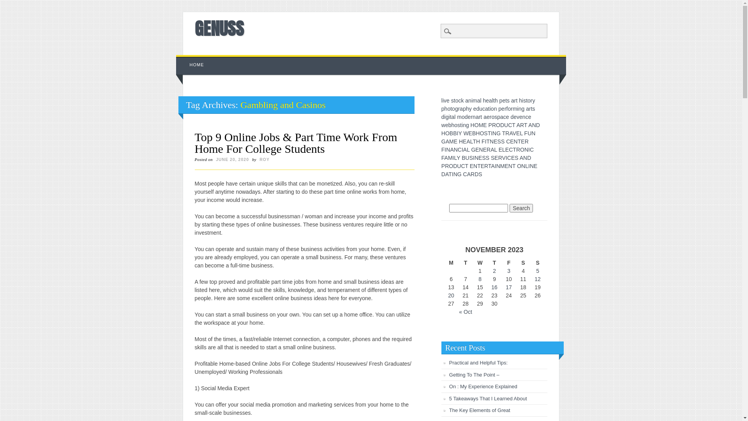  What do you see at coordinates (487, 109) in the screenshot?
I see `a` at bounding box center [487, 109].